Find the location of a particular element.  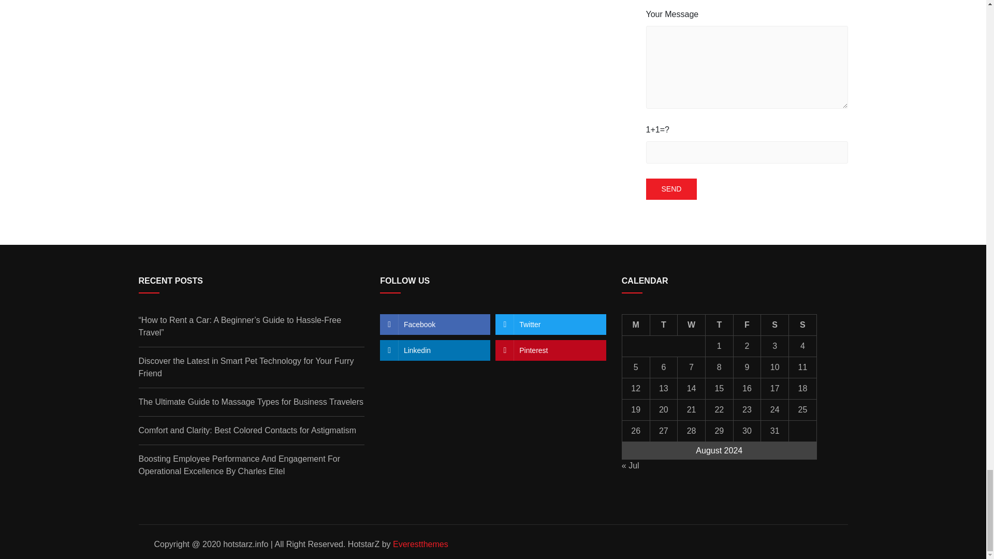

Wednesday is located at coordinates (692, 325).